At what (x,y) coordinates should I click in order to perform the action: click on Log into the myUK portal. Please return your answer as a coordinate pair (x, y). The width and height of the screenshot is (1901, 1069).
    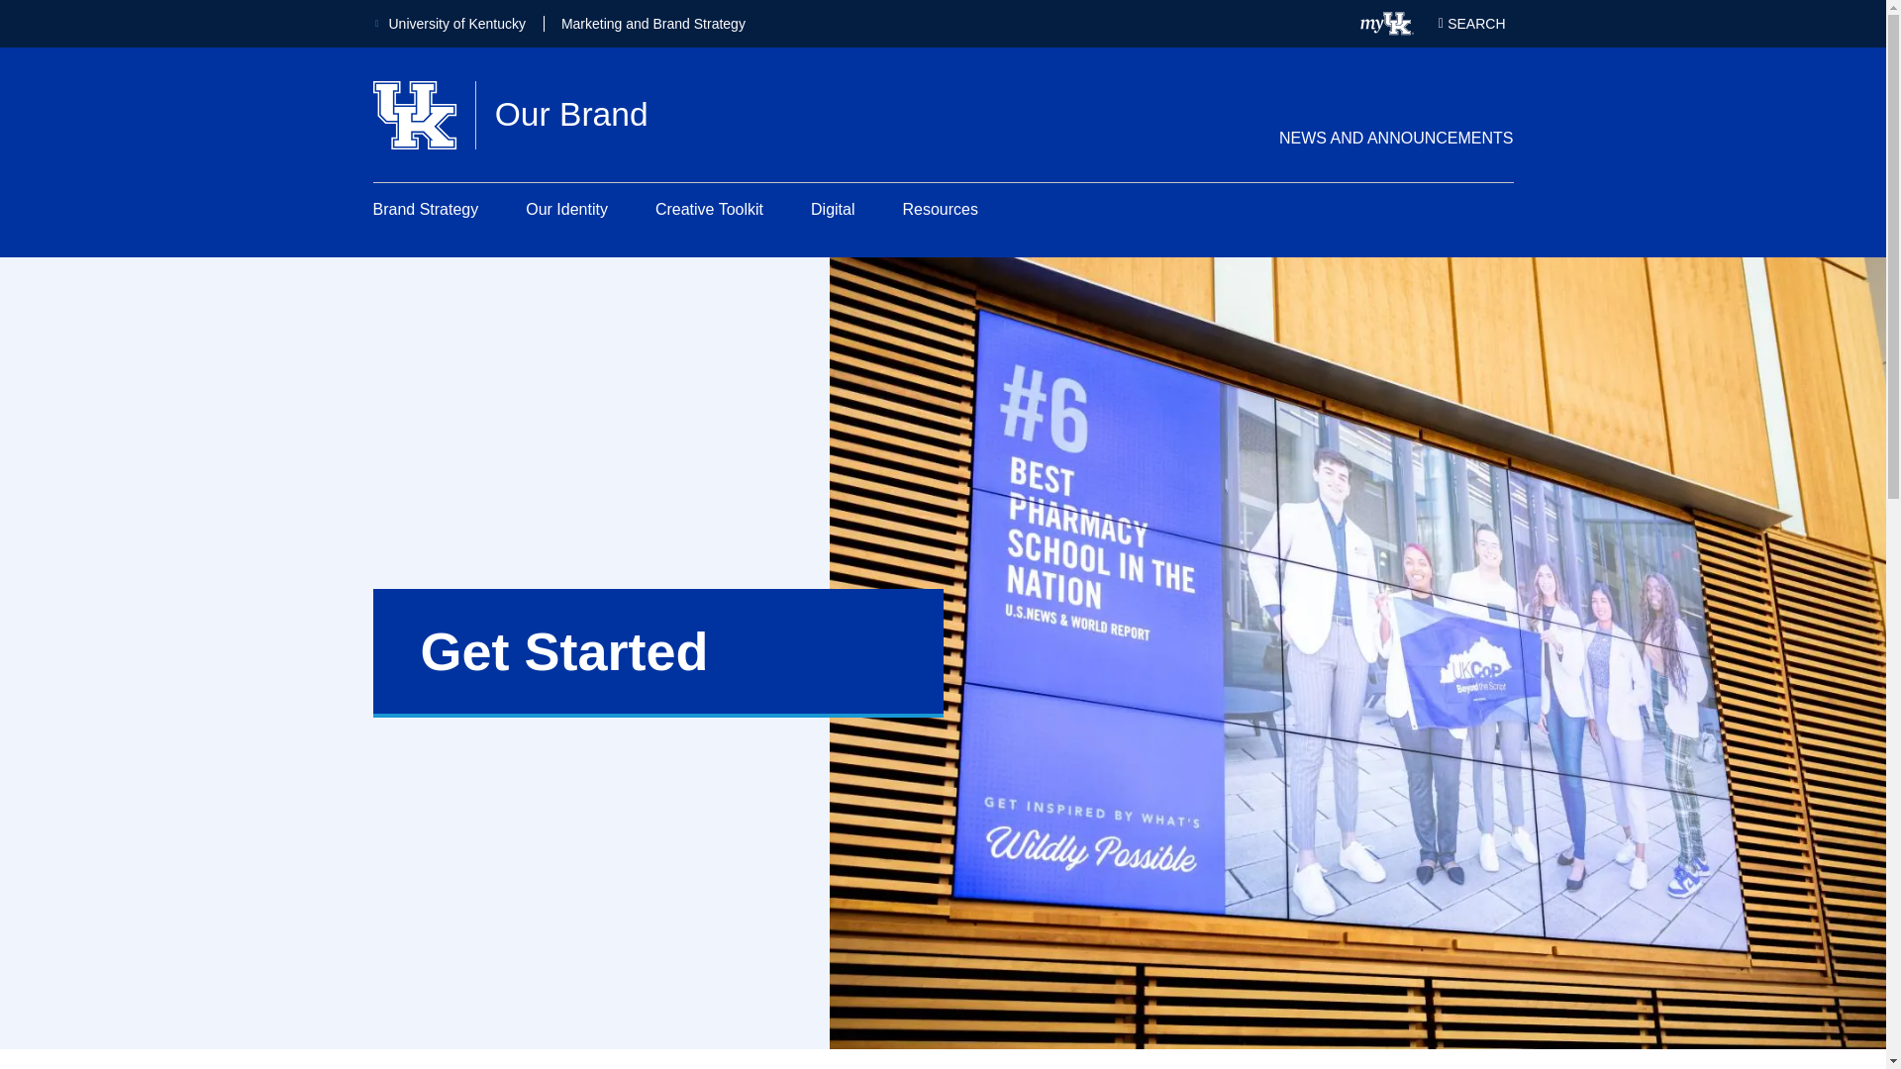
    Looking at the image, I should click on (832, 209).